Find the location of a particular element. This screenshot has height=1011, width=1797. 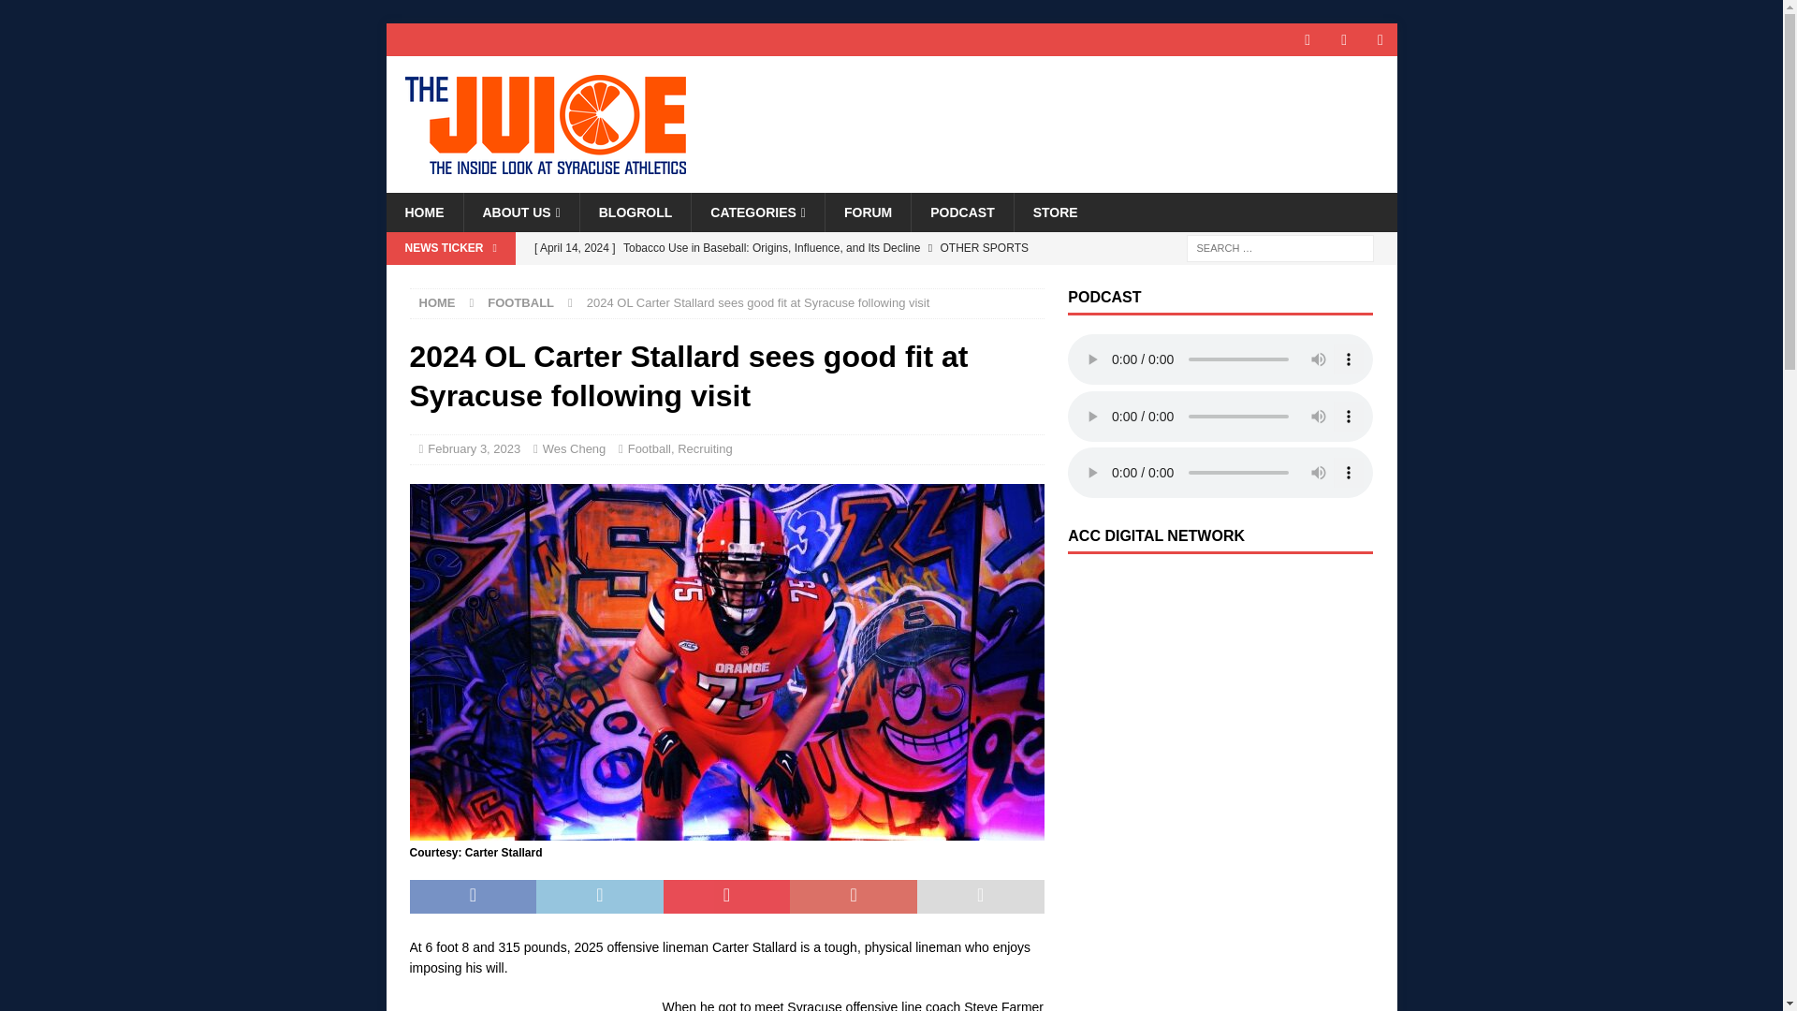

February 3, 2023 is located at coordinates (474, 448).